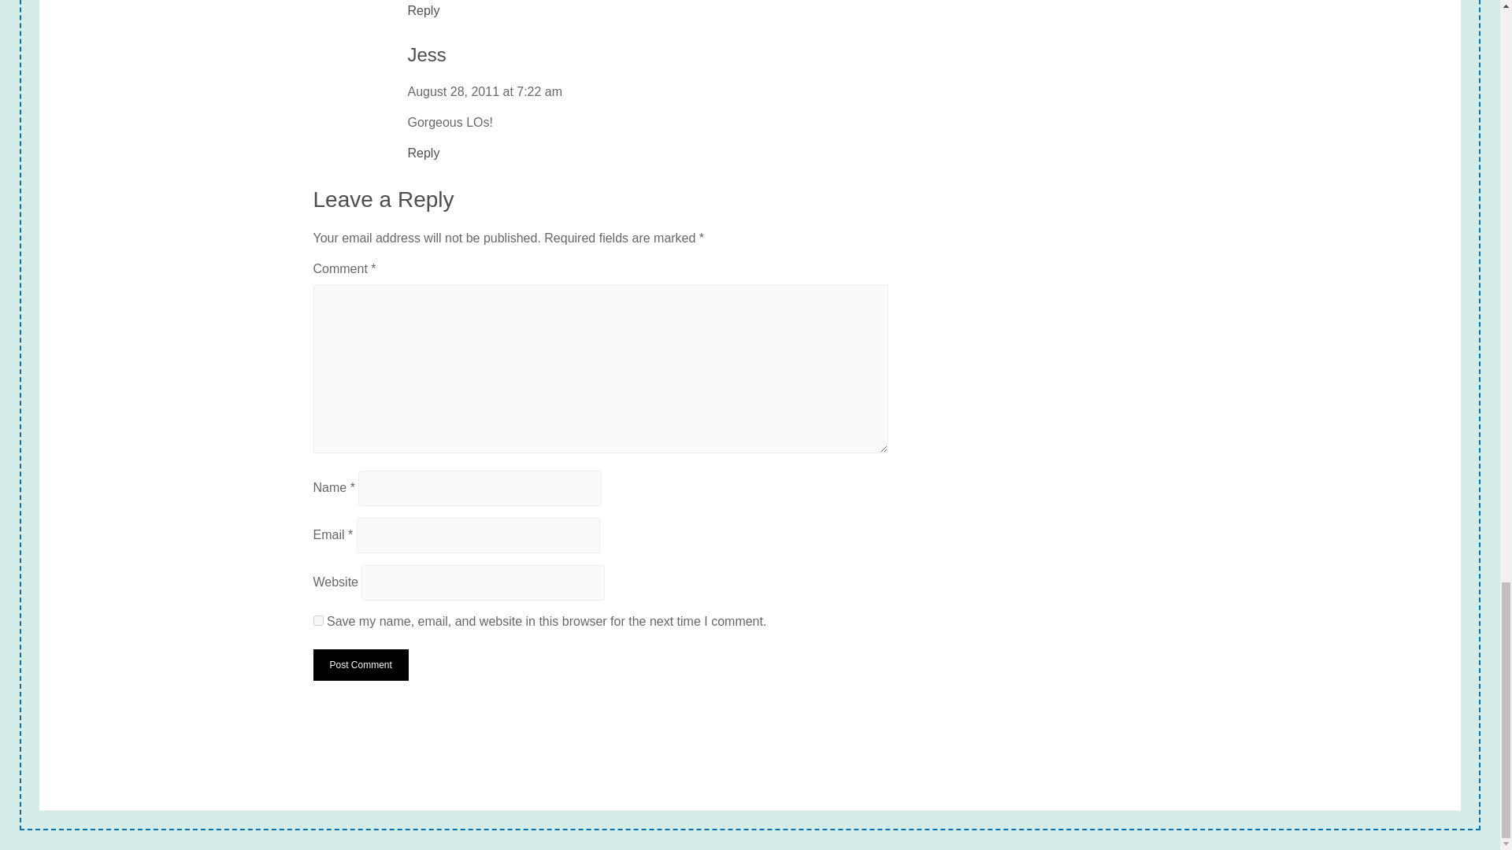  I want to click on Reply, so click(424, 11).